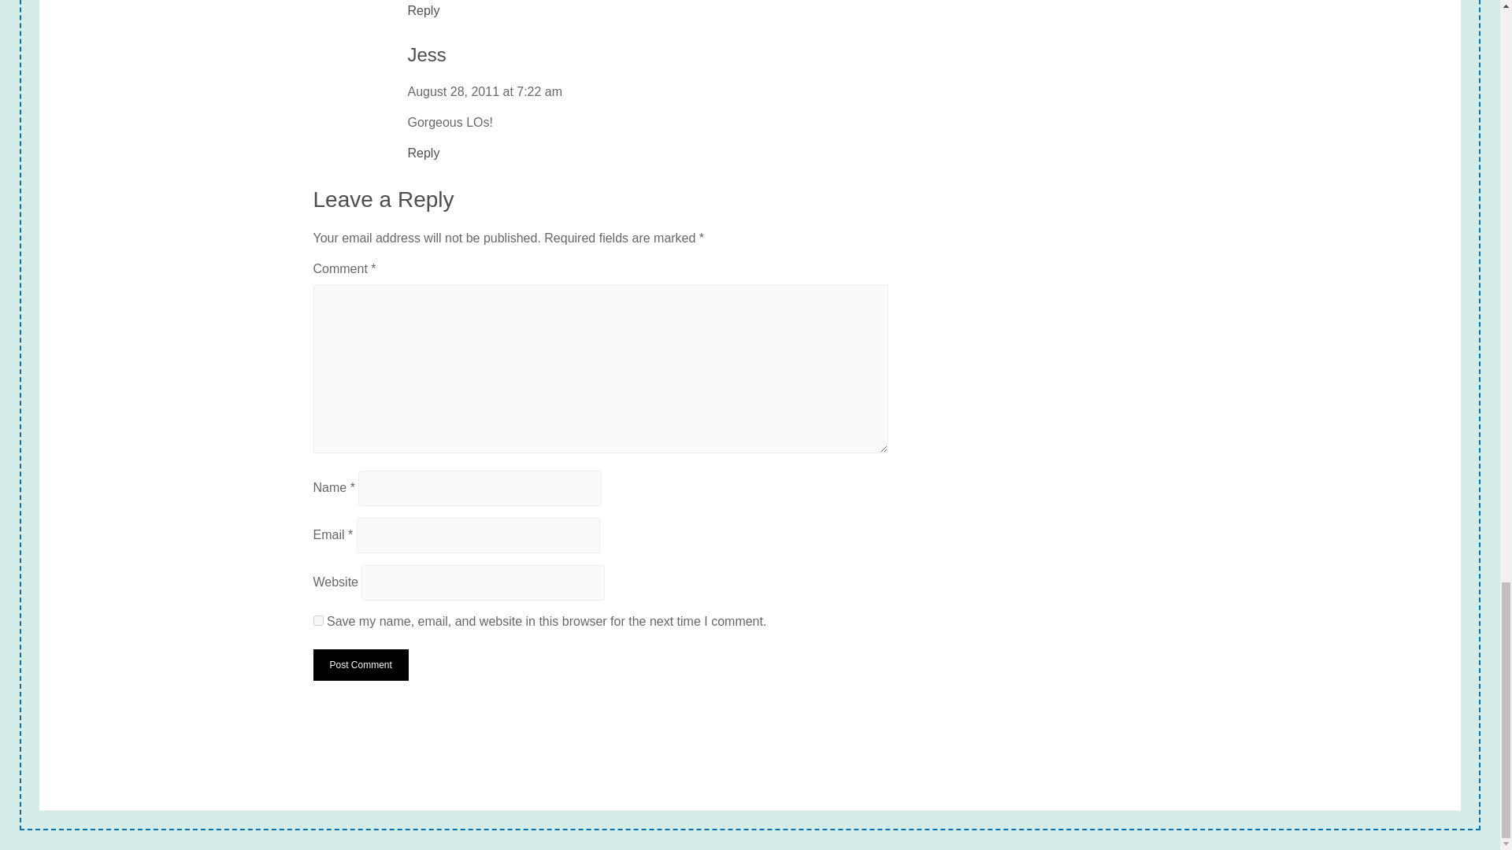  I want to click on Reply, so click(424, 11).